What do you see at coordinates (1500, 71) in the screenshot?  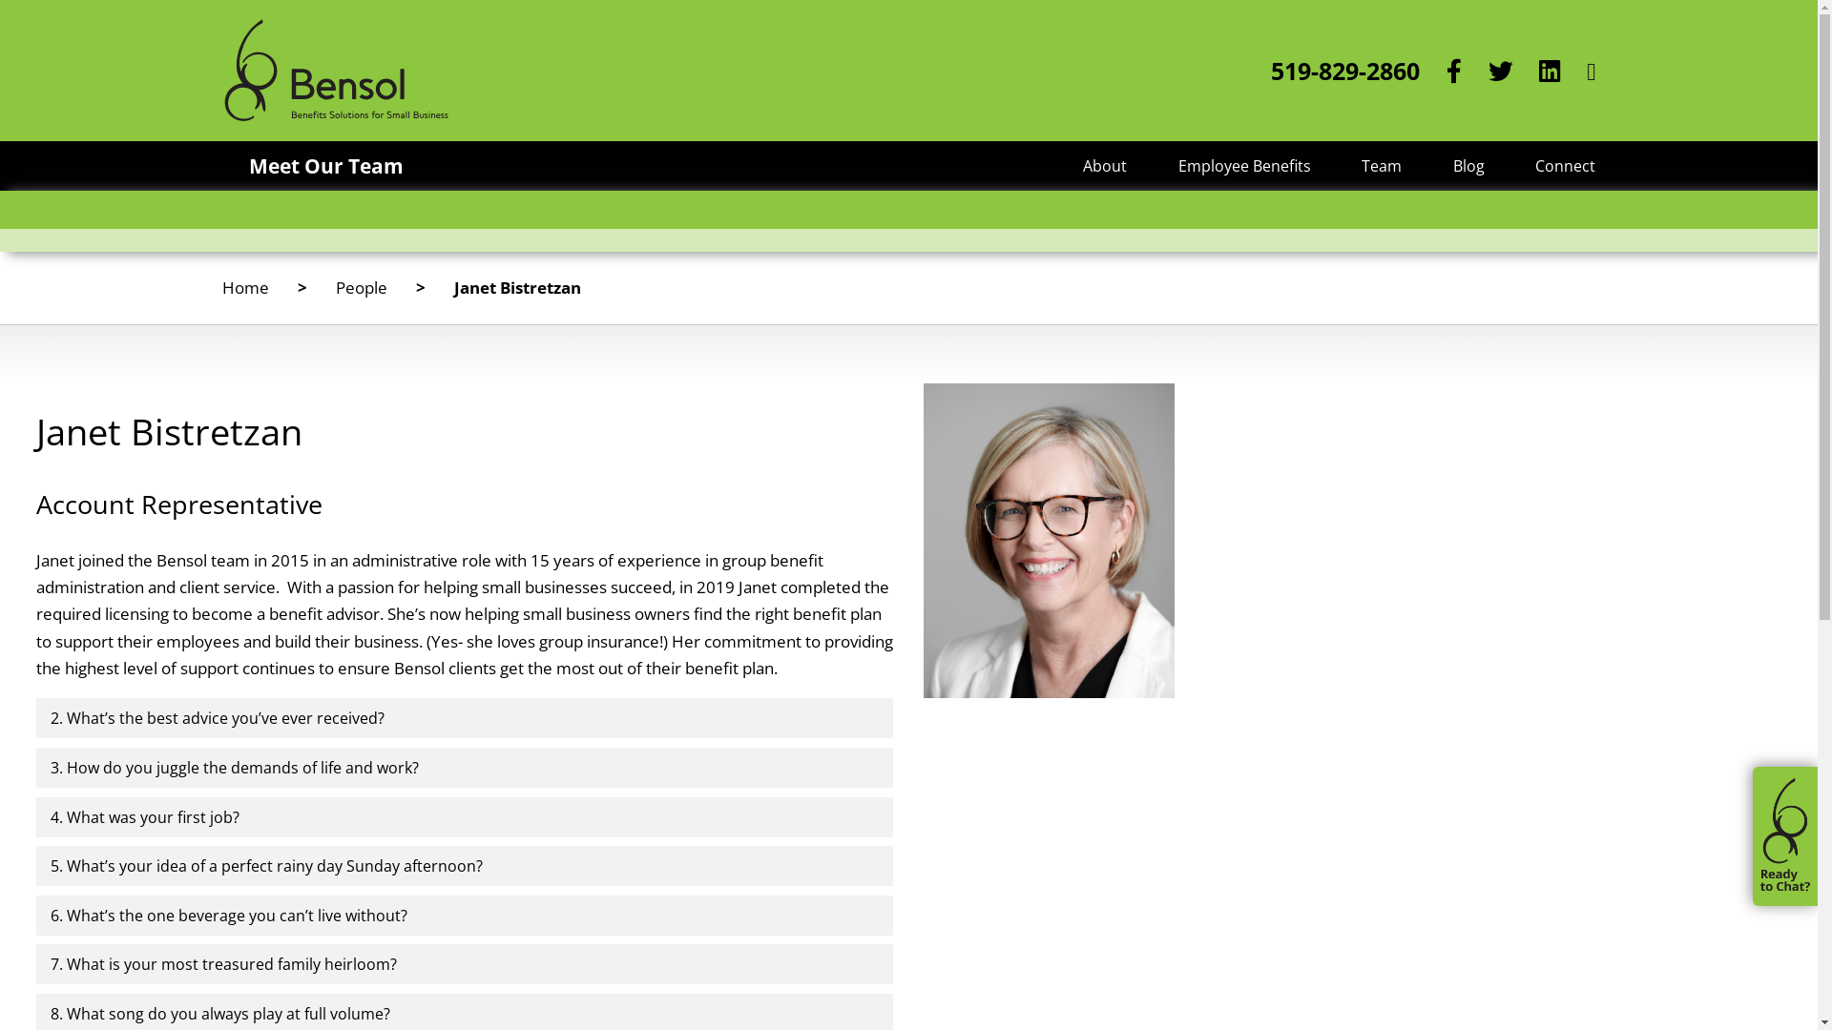 I see `Twitter` at bounding box center [1500, 71].